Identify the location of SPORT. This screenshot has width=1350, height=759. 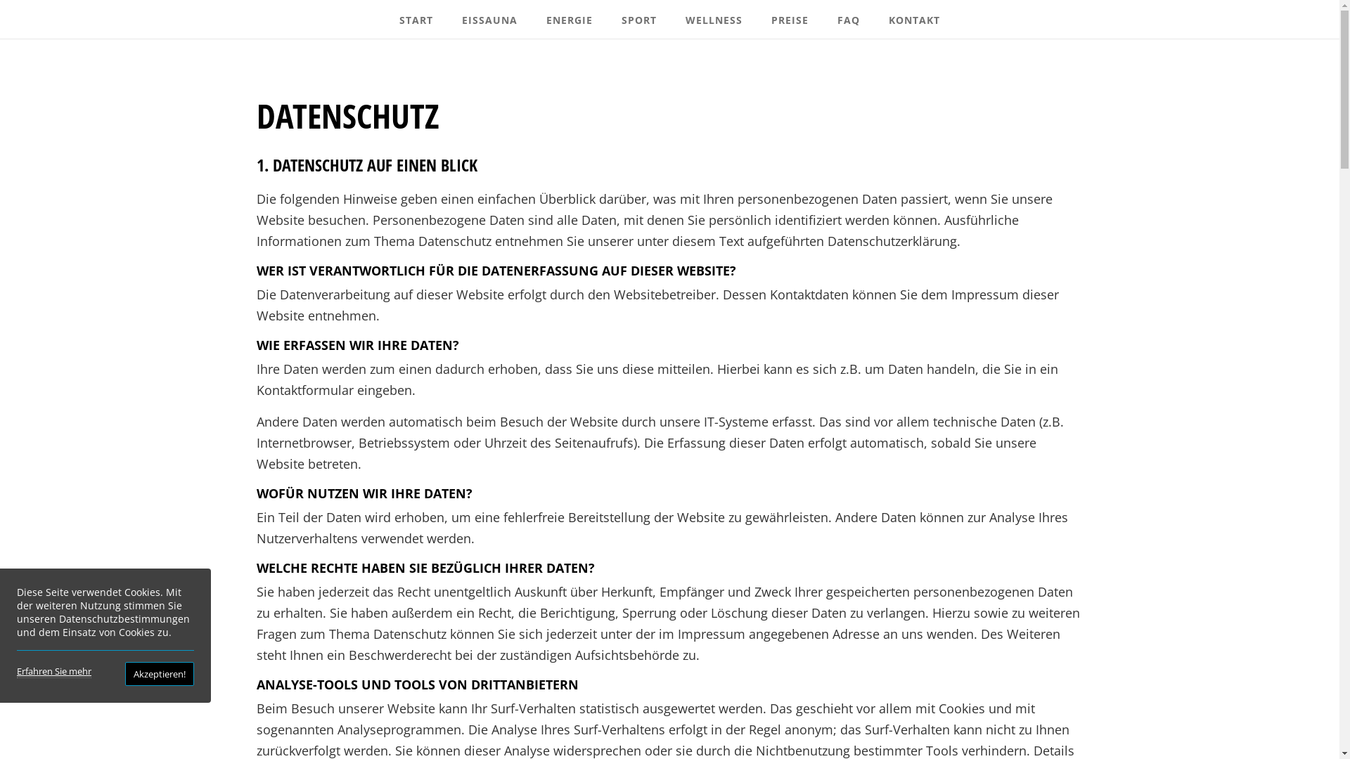
(639, 18).